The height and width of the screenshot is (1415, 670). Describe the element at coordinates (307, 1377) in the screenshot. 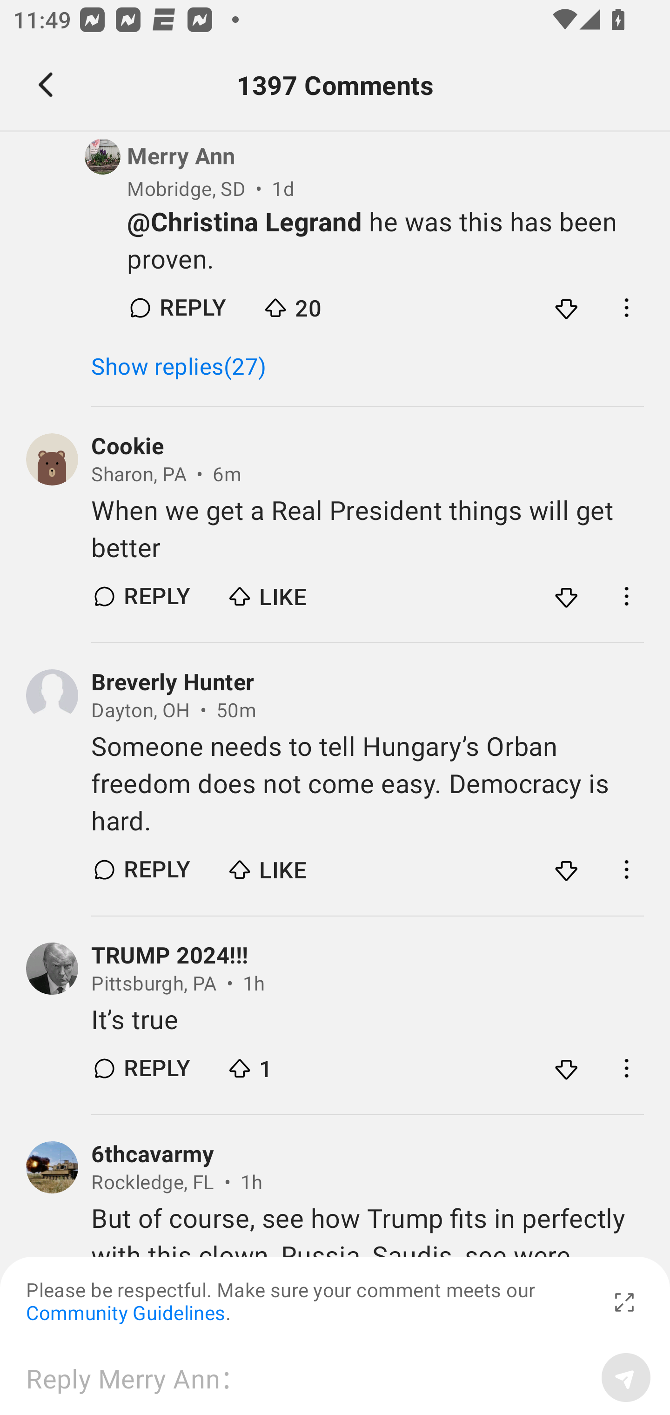

I see `Reply Merry Ann：` at that location.